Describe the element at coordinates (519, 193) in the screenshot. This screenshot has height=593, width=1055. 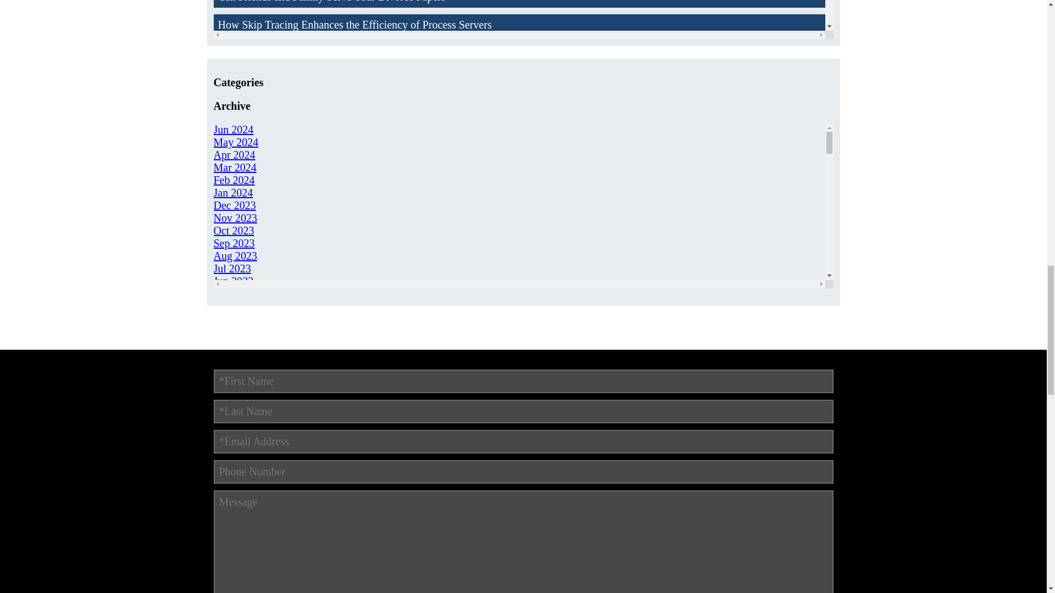
I see `Who Benefit from Skip Tracing the Most` at that location.